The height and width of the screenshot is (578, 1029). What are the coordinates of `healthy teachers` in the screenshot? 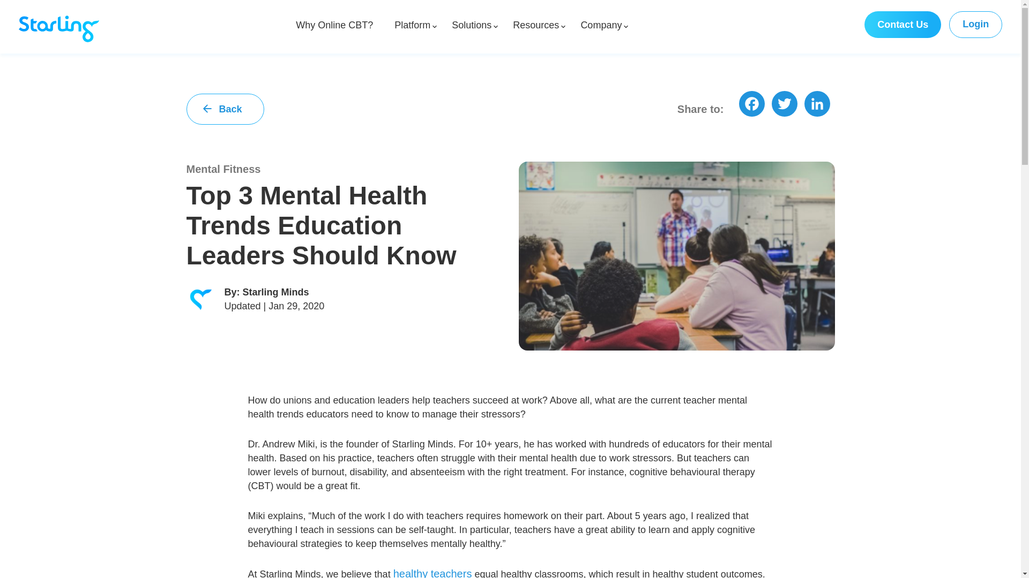 It's located at (433, 573).